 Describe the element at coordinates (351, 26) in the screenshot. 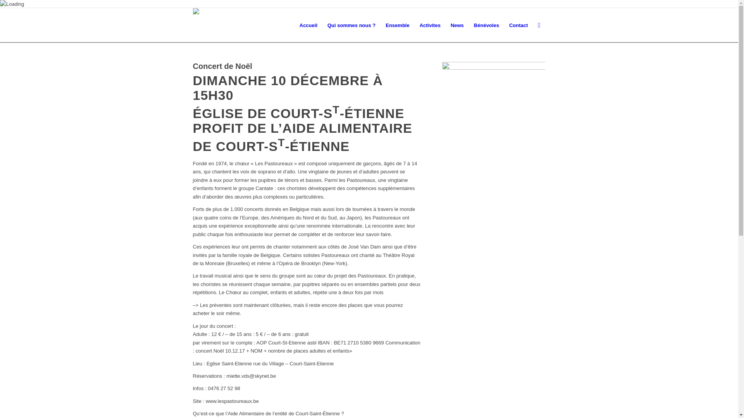

I see `Qui sommes nous ?` at that location.